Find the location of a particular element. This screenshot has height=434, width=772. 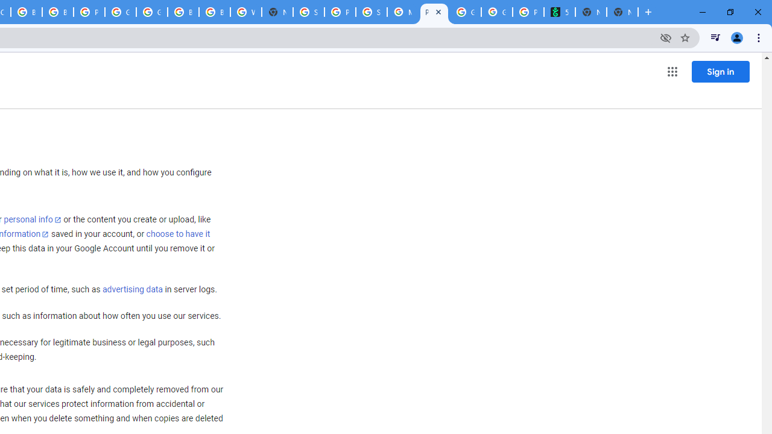

Google apps is located at coordinates (672, 71).